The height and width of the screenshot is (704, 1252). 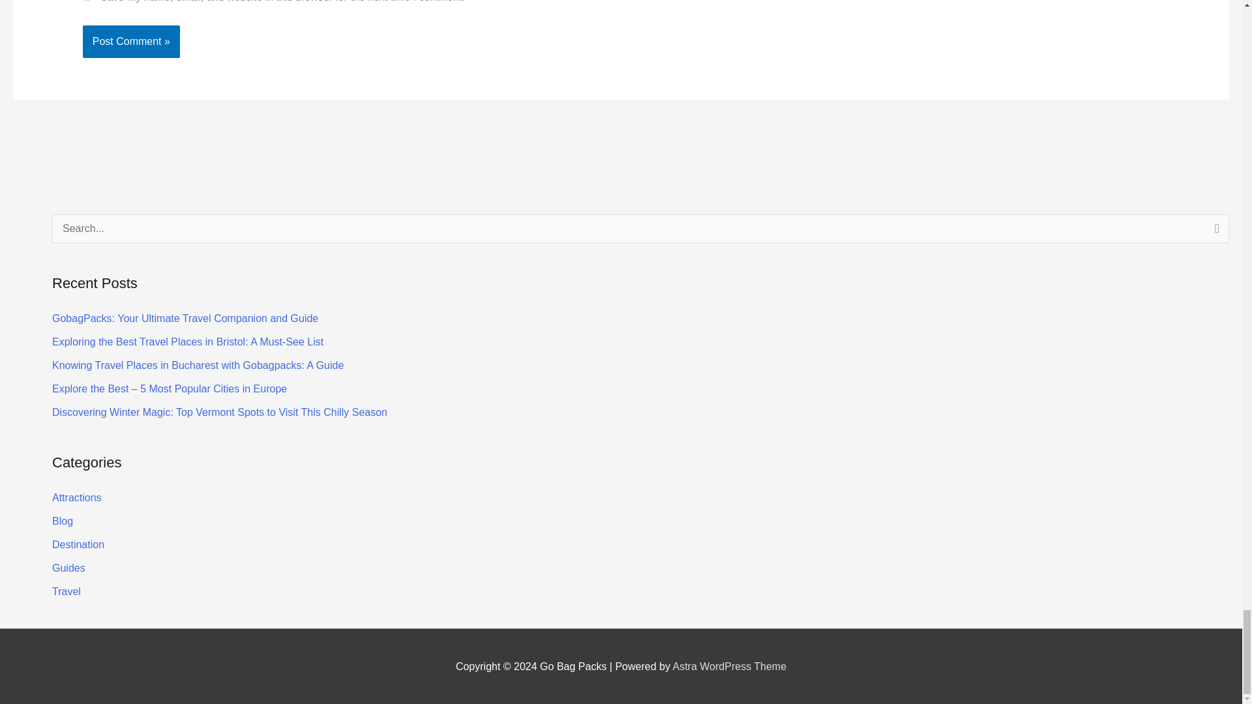 What do you see at coordinates (68, 568) in the screenshot?
I see `Guides` at bounding box center [68, 568].